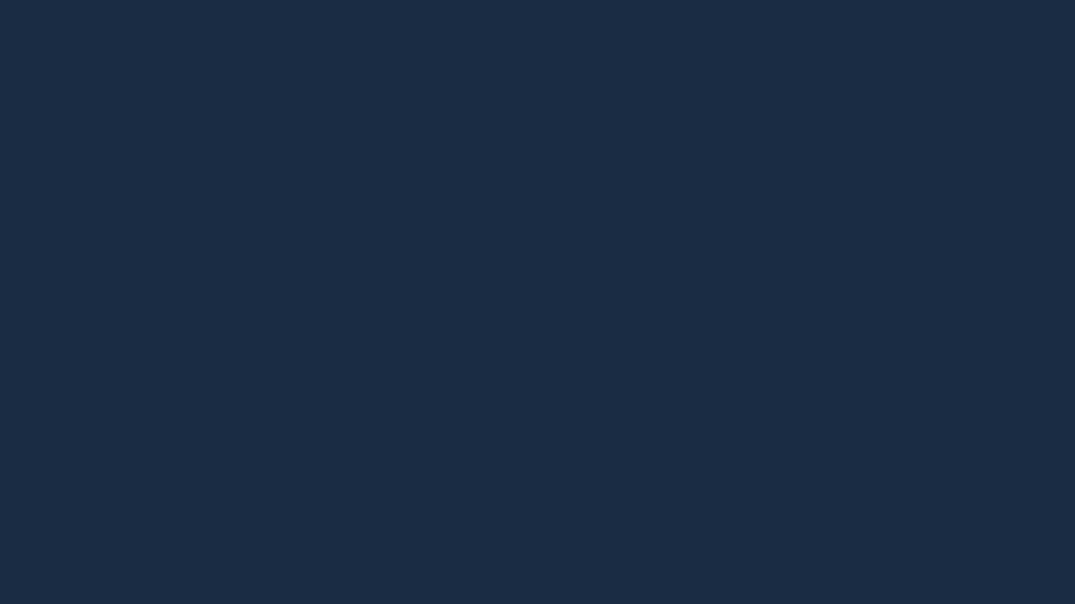  What do you see at coordinates (517, 413) in the screenshot?
I see `Equine Productions` at bounding box center [517, 413].